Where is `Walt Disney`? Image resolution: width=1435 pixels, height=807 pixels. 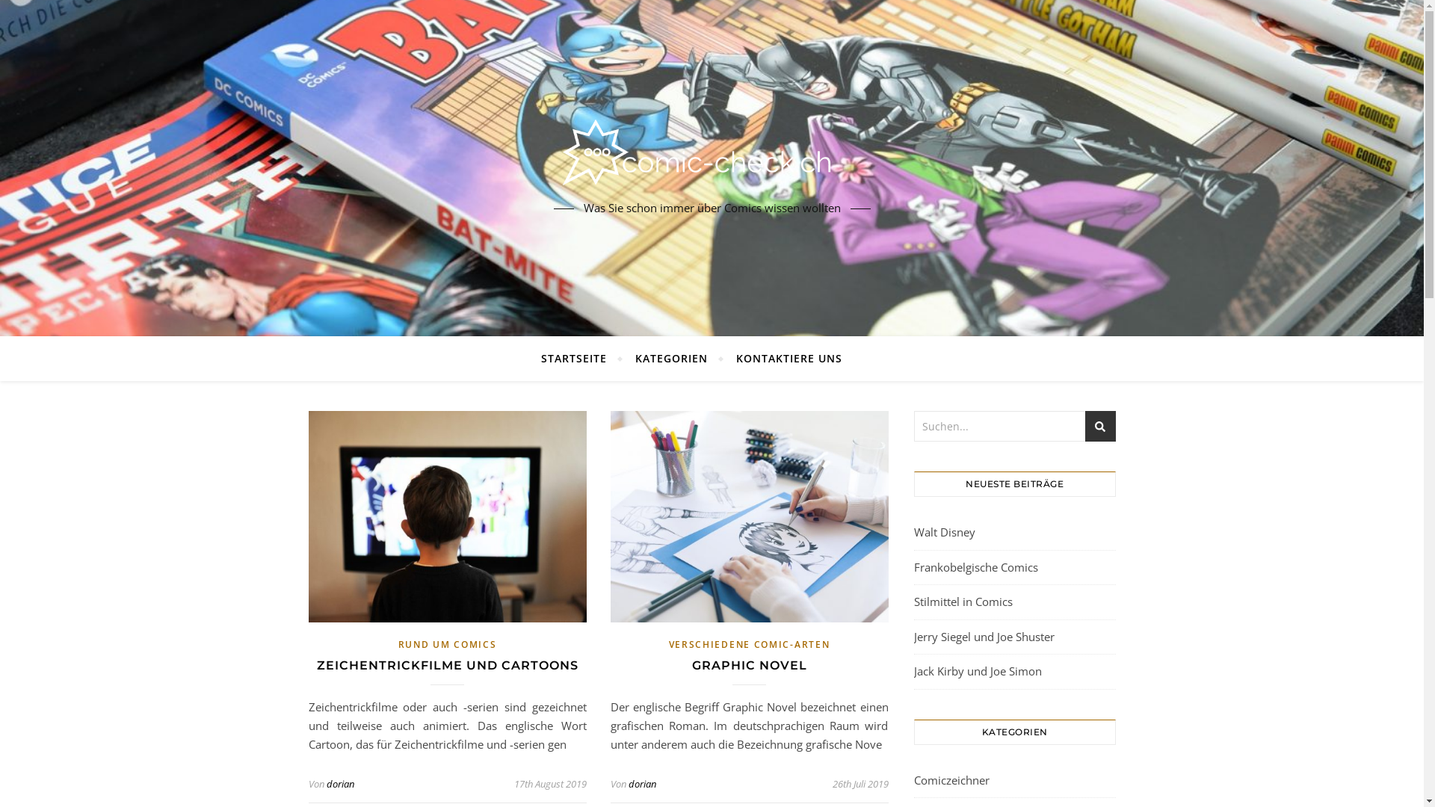 Walt Disney is located at coordinates (944, 532).